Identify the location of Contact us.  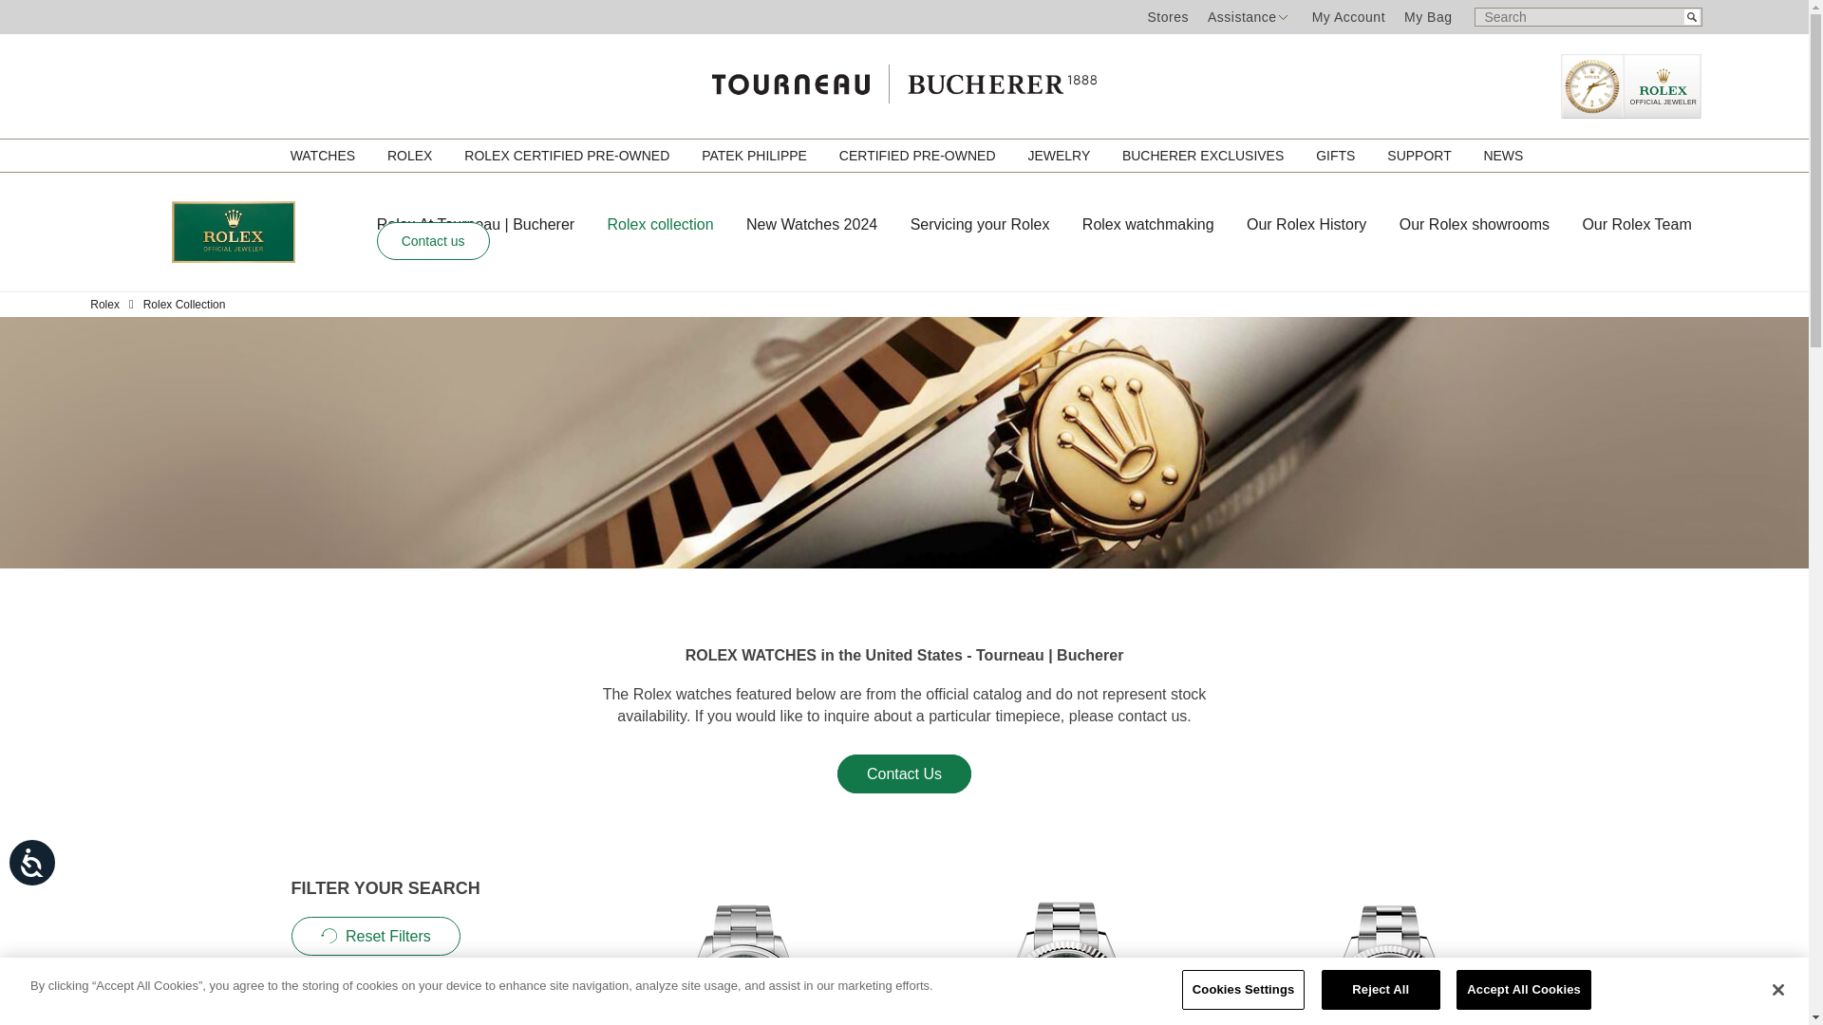
(433, 241).